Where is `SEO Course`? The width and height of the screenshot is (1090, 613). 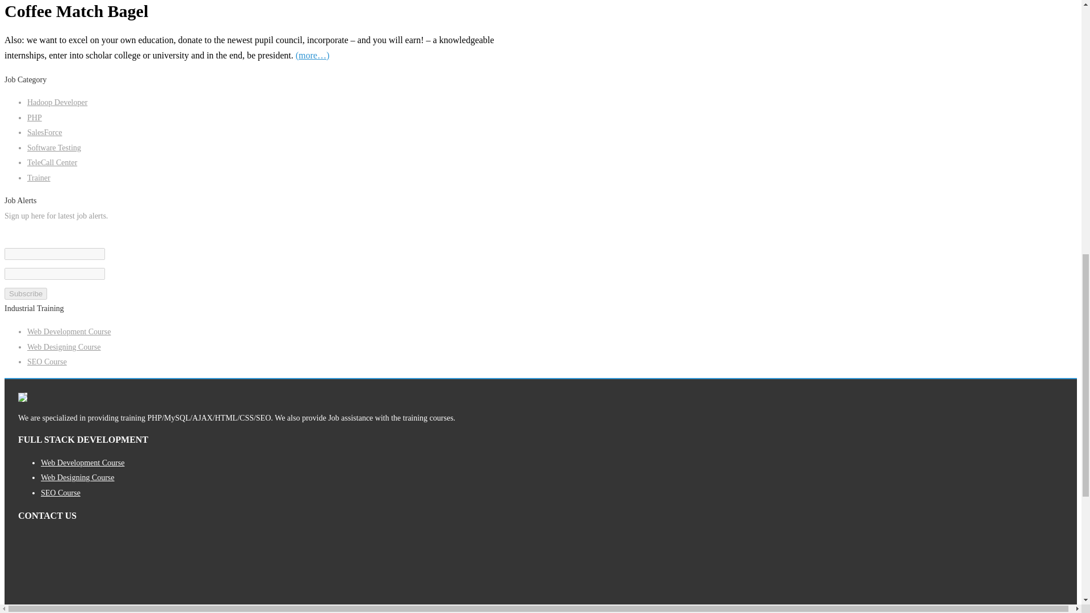
SEO Course is located at coordinates (61, 493).